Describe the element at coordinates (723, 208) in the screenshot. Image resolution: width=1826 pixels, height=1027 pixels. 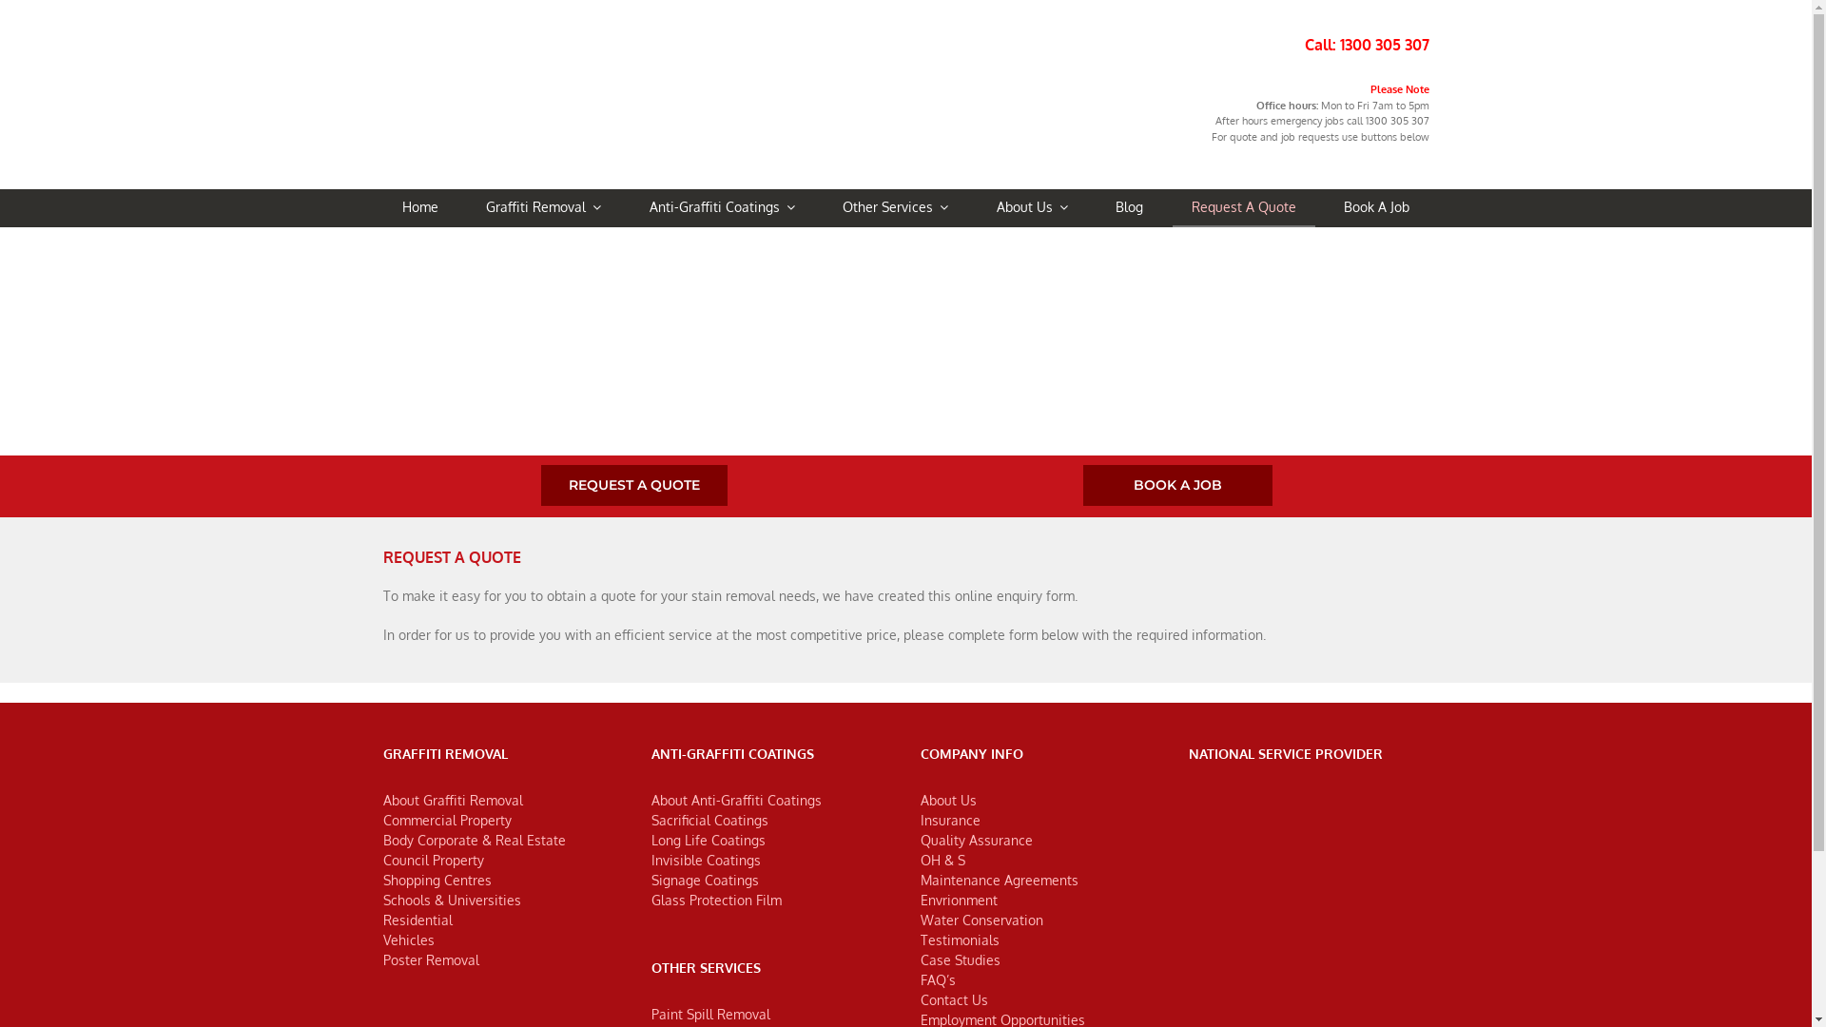
I see `Anti-Graffiti Coatings` at that location.